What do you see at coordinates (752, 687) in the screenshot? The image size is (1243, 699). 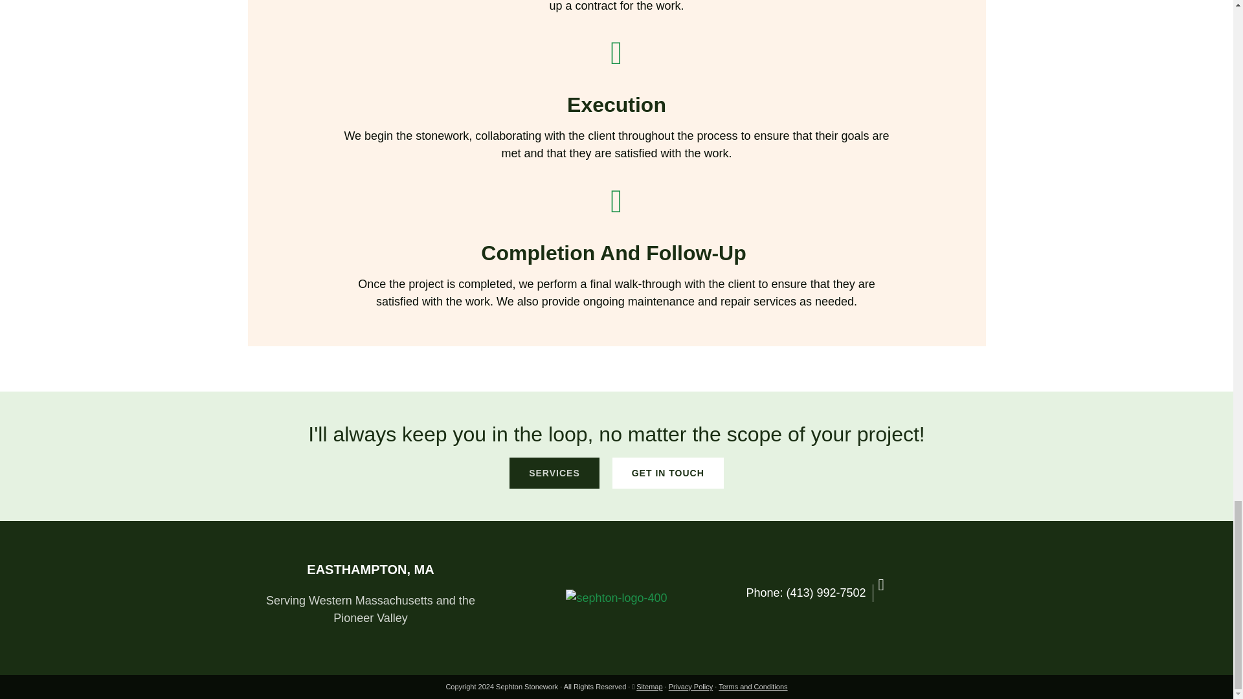 I see `Terms and Conditions` at bounding box center [752, 687].